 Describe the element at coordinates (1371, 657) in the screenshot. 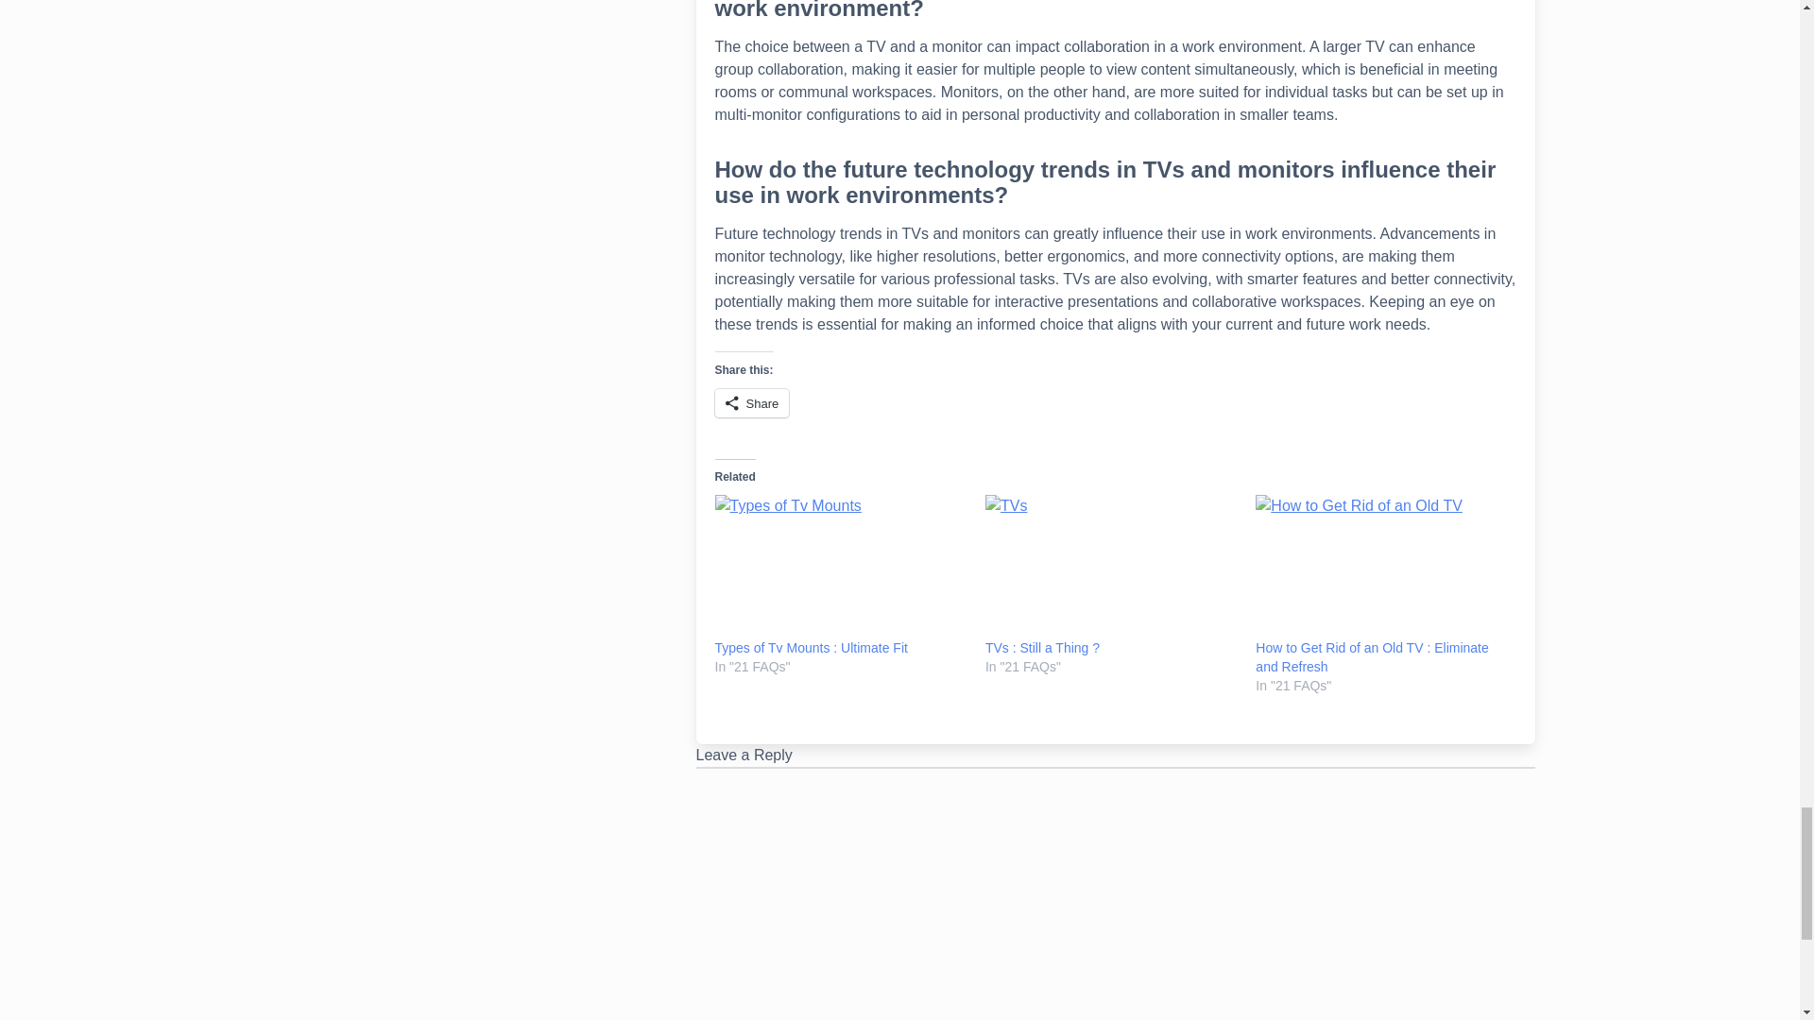

I see `How to Get Rid of an Old TV : Eliminate and Refresh` at that location.